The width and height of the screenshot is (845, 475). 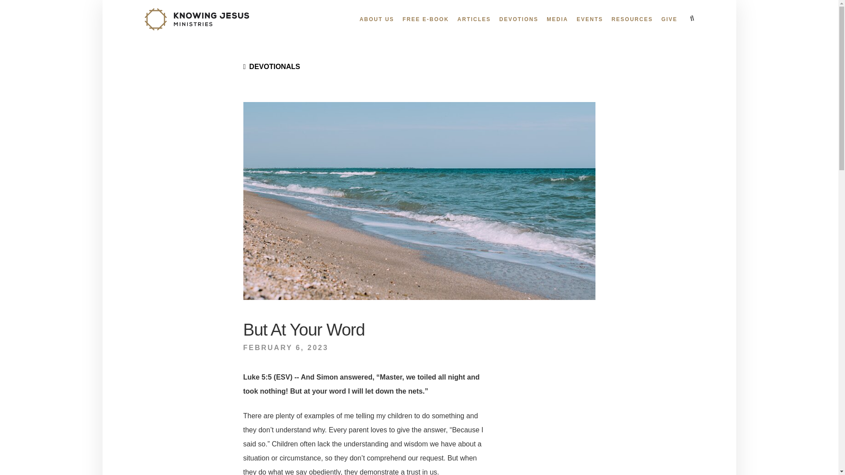 What do you see at coordinates (426, 19) in the screenshot?
I see `FREE E-BOOK` at bounding box center [426, 19].